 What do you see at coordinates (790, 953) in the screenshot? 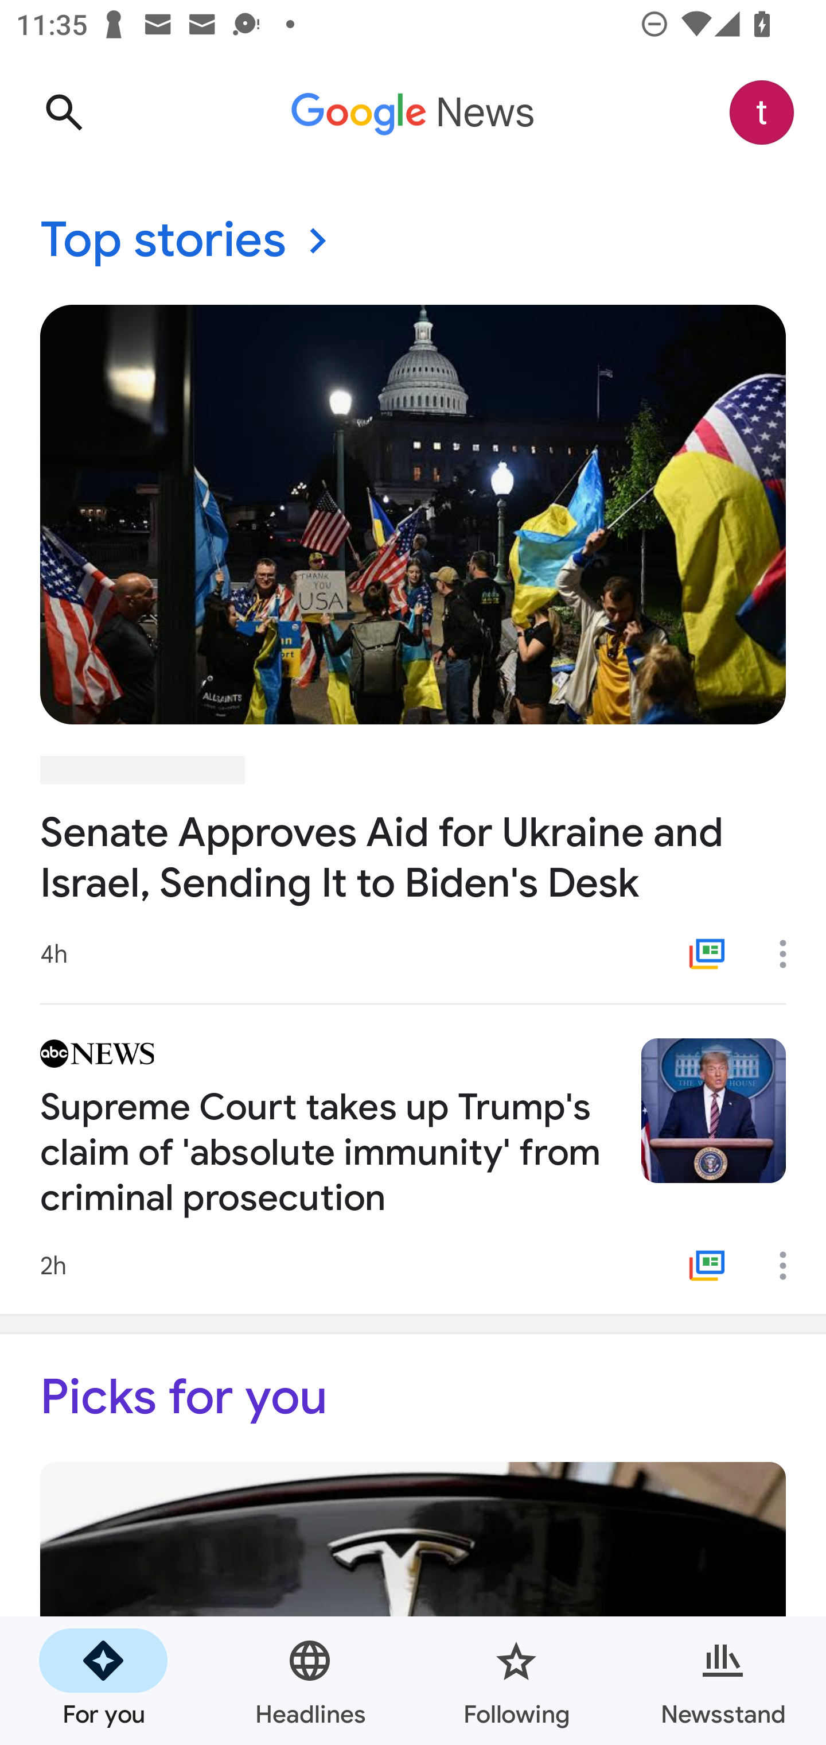
I see `More options` at bounding box center [790, 953].